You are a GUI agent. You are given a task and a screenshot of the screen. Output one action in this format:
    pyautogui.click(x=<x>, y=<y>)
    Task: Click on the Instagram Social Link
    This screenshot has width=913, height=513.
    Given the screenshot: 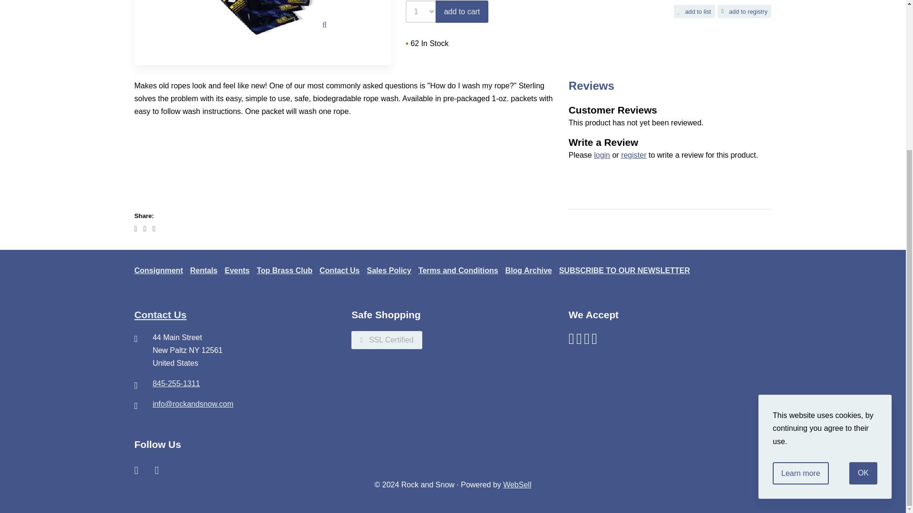 What is the action you would take?
    pyautogui.click(x=156, y=469)
    